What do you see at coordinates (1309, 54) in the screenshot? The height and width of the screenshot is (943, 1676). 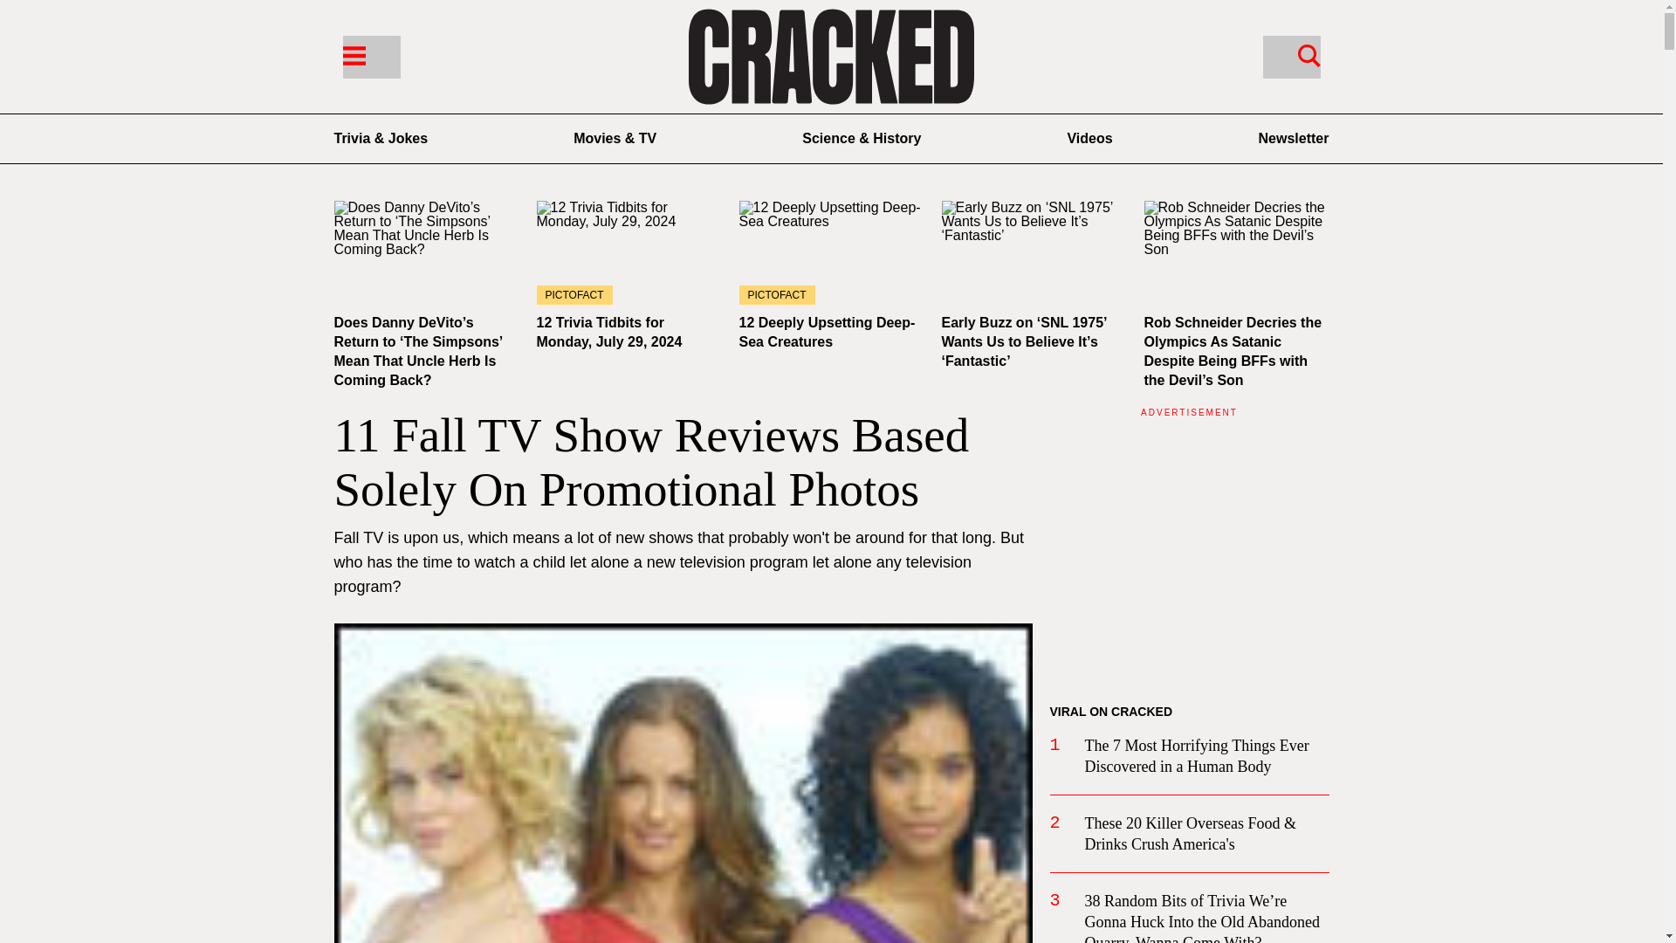 I see `Search` at bounding box center [1309, 54].